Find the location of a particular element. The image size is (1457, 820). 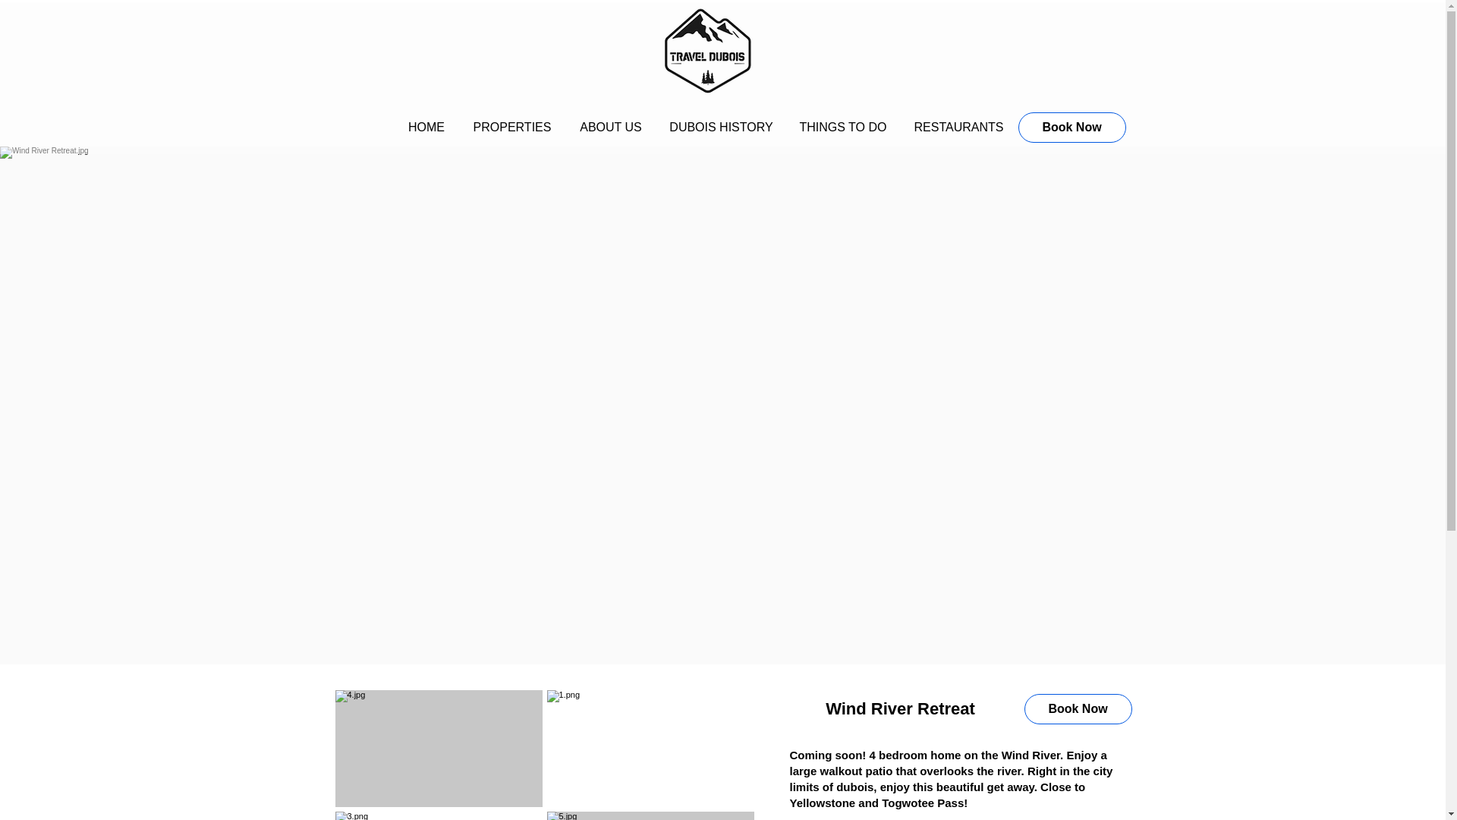

PROPERTIES is located at coordinates (511, 128).